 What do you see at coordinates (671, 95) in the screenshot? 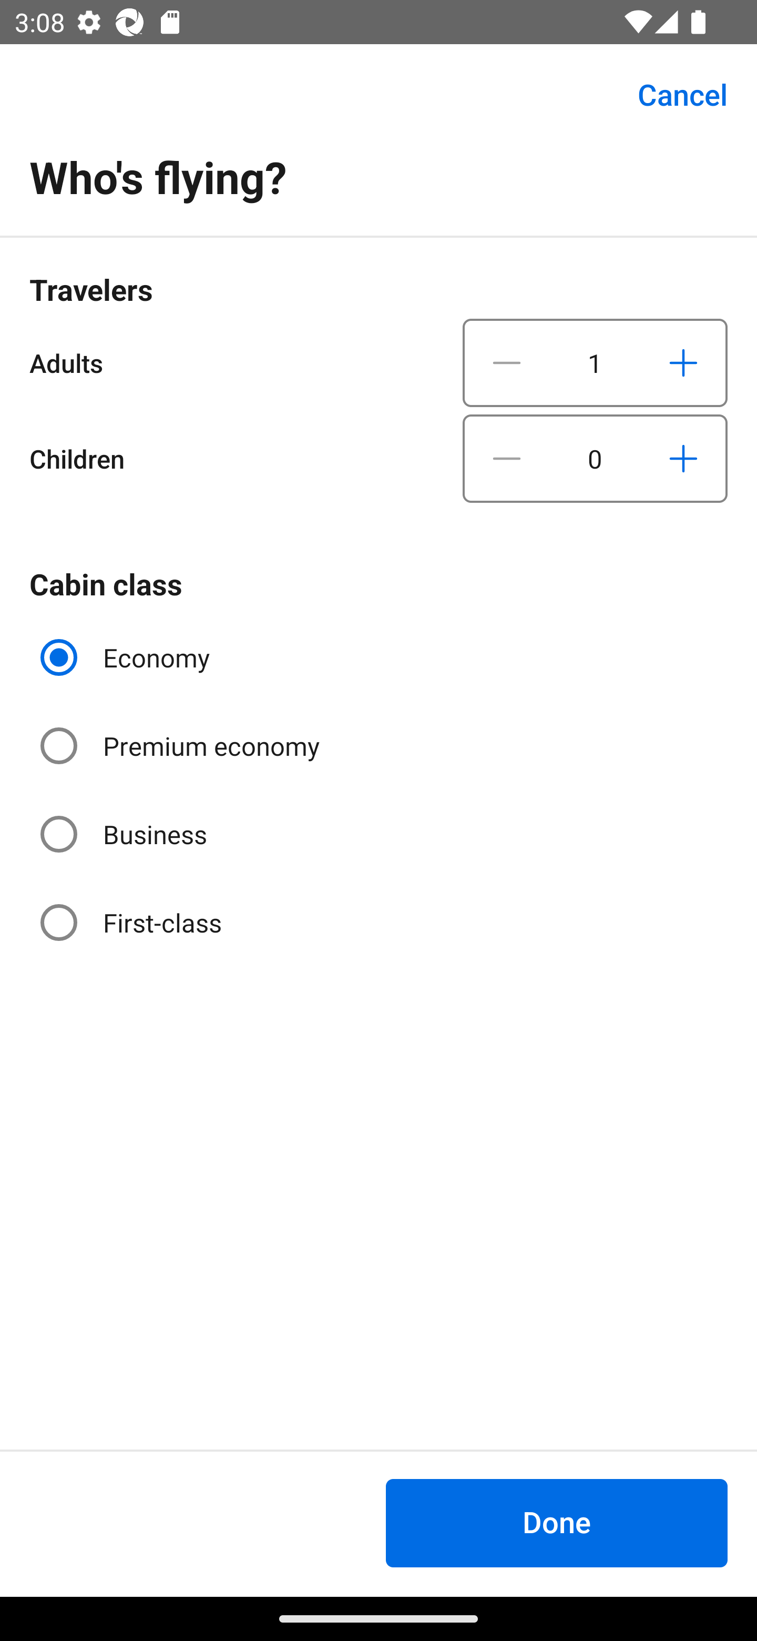
I see `Cancel` at bounding box center [671, 95].